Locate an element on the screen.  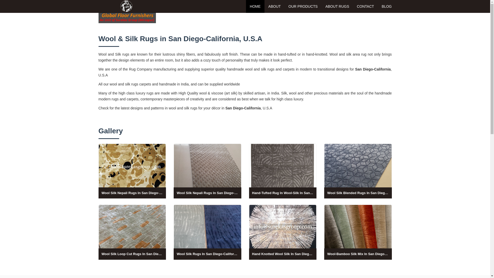
BLOG is located at coordinates (386, 6).